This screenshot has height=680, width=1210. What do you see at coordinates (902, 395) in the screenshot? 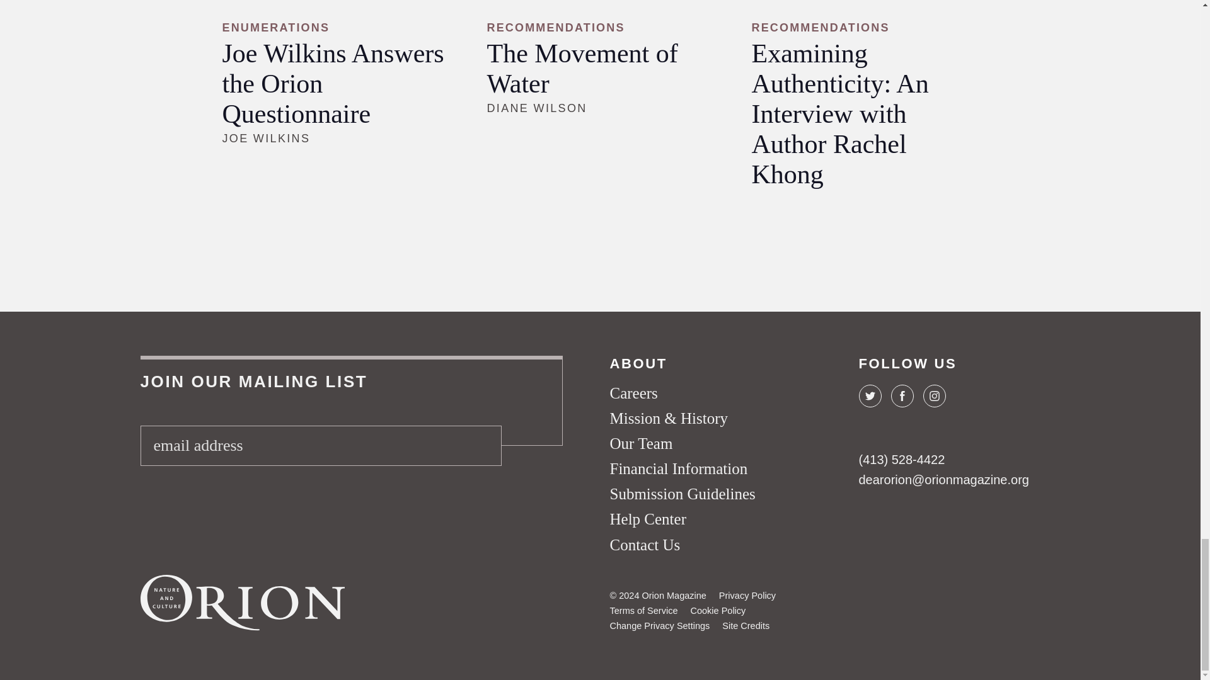
I see `On Facebook` at bounding box center [902, 395].